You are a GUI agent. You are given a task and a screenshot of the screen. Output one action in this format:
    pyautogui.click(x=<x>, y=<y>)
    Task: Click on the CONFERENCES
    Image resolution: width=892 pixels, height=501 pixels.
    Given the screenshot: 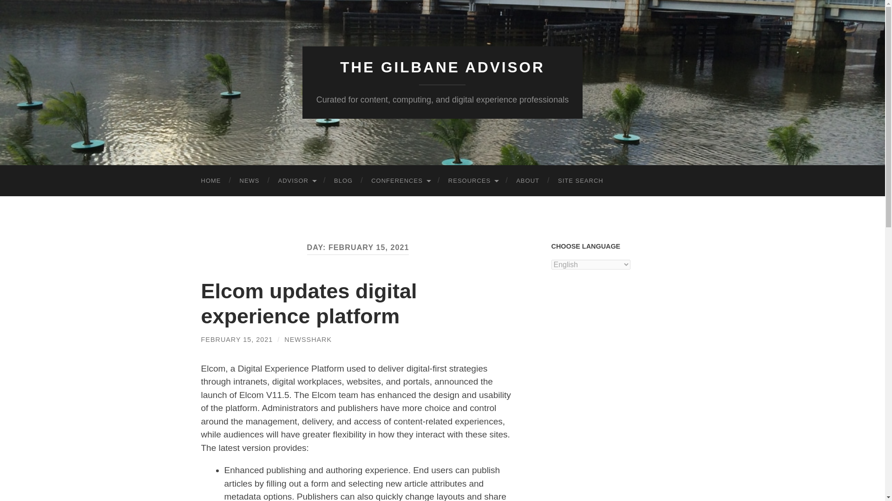 What is the action you would take?
    pyautogui.click(x=400, y=181)
    